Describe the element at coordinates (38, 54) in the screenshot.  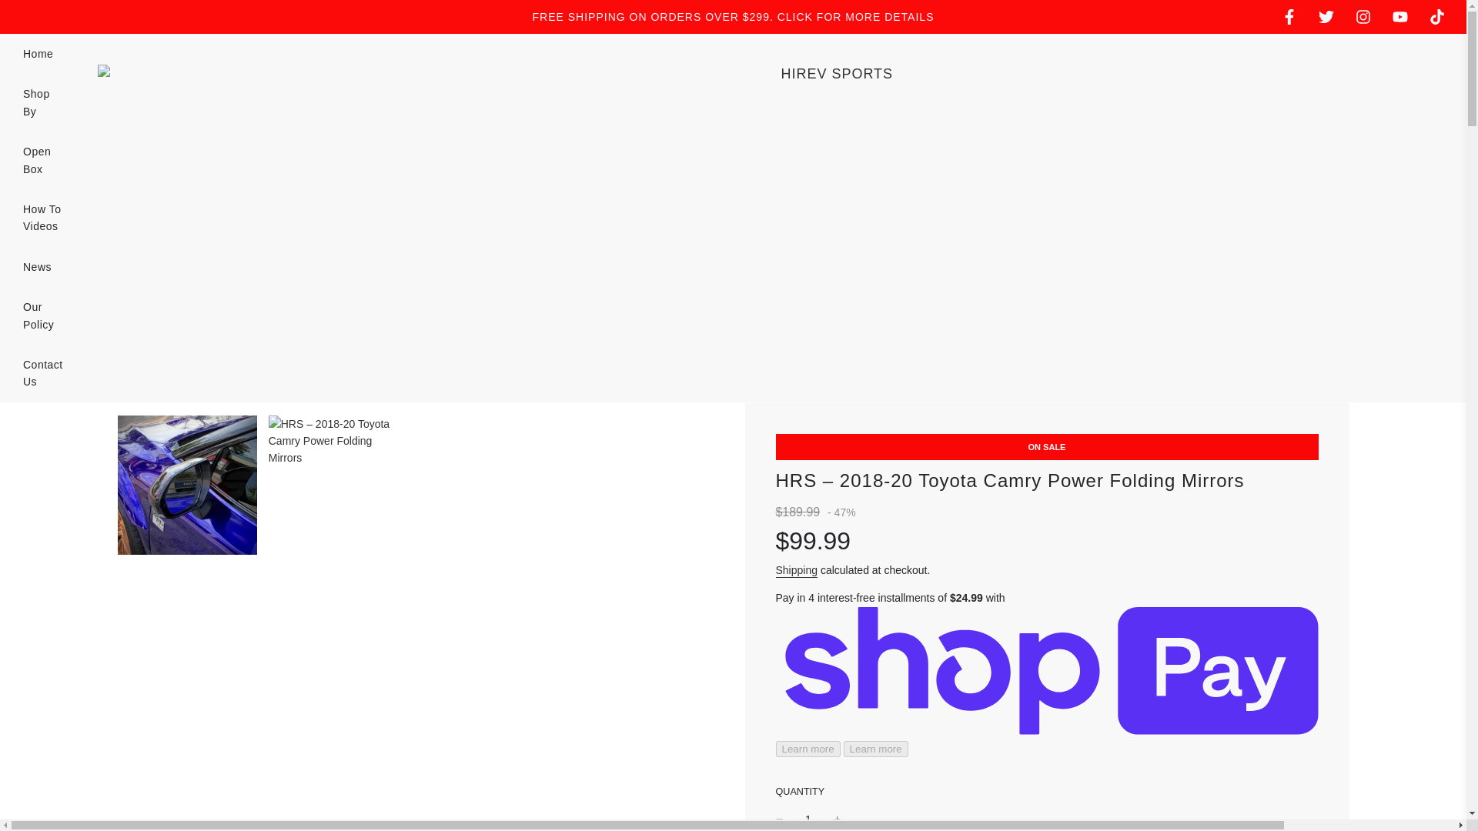
I see `Home` at that location.